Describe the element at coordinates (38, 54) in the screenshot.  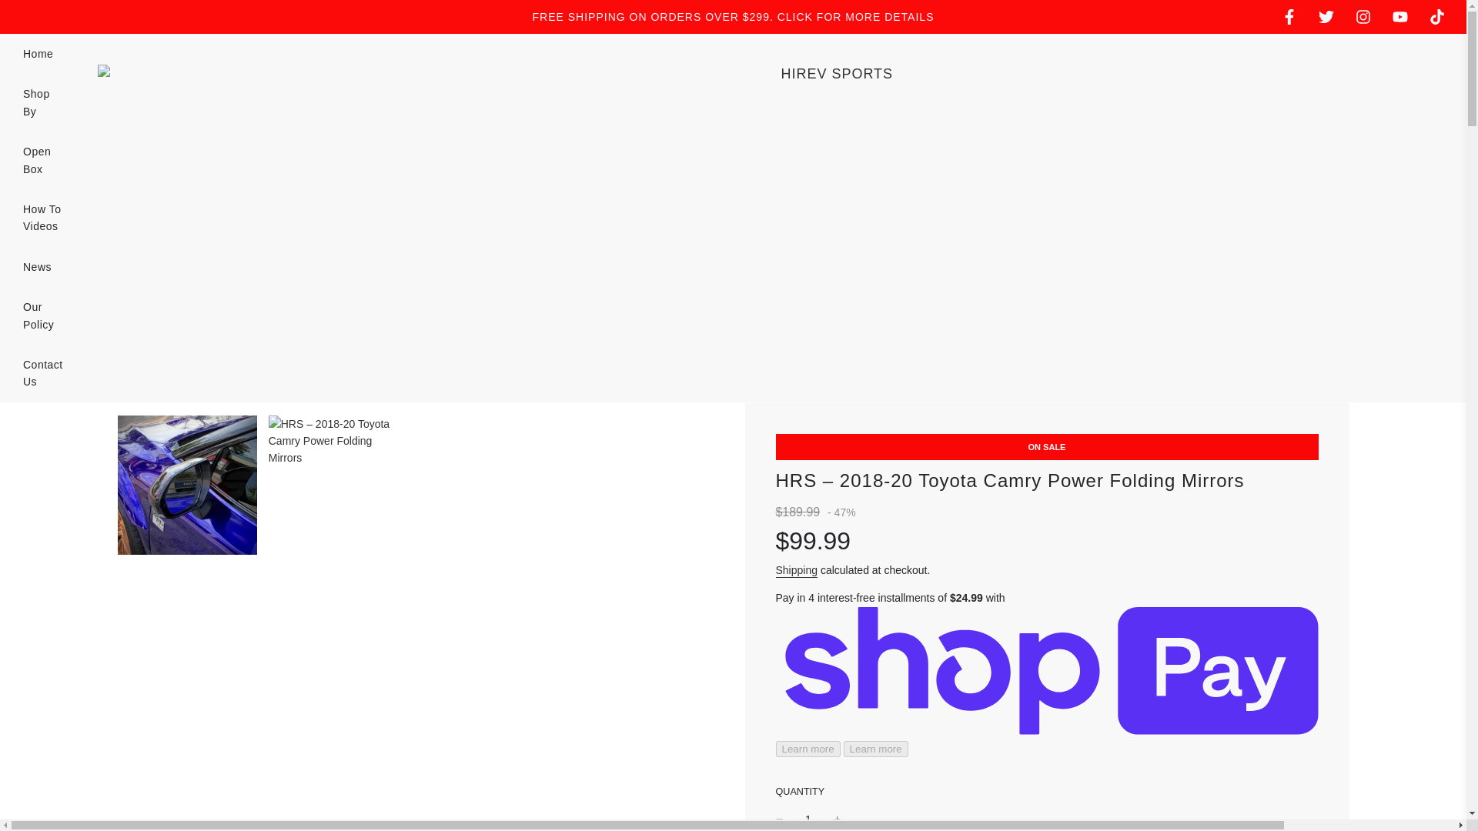
I see `Home` at that location.